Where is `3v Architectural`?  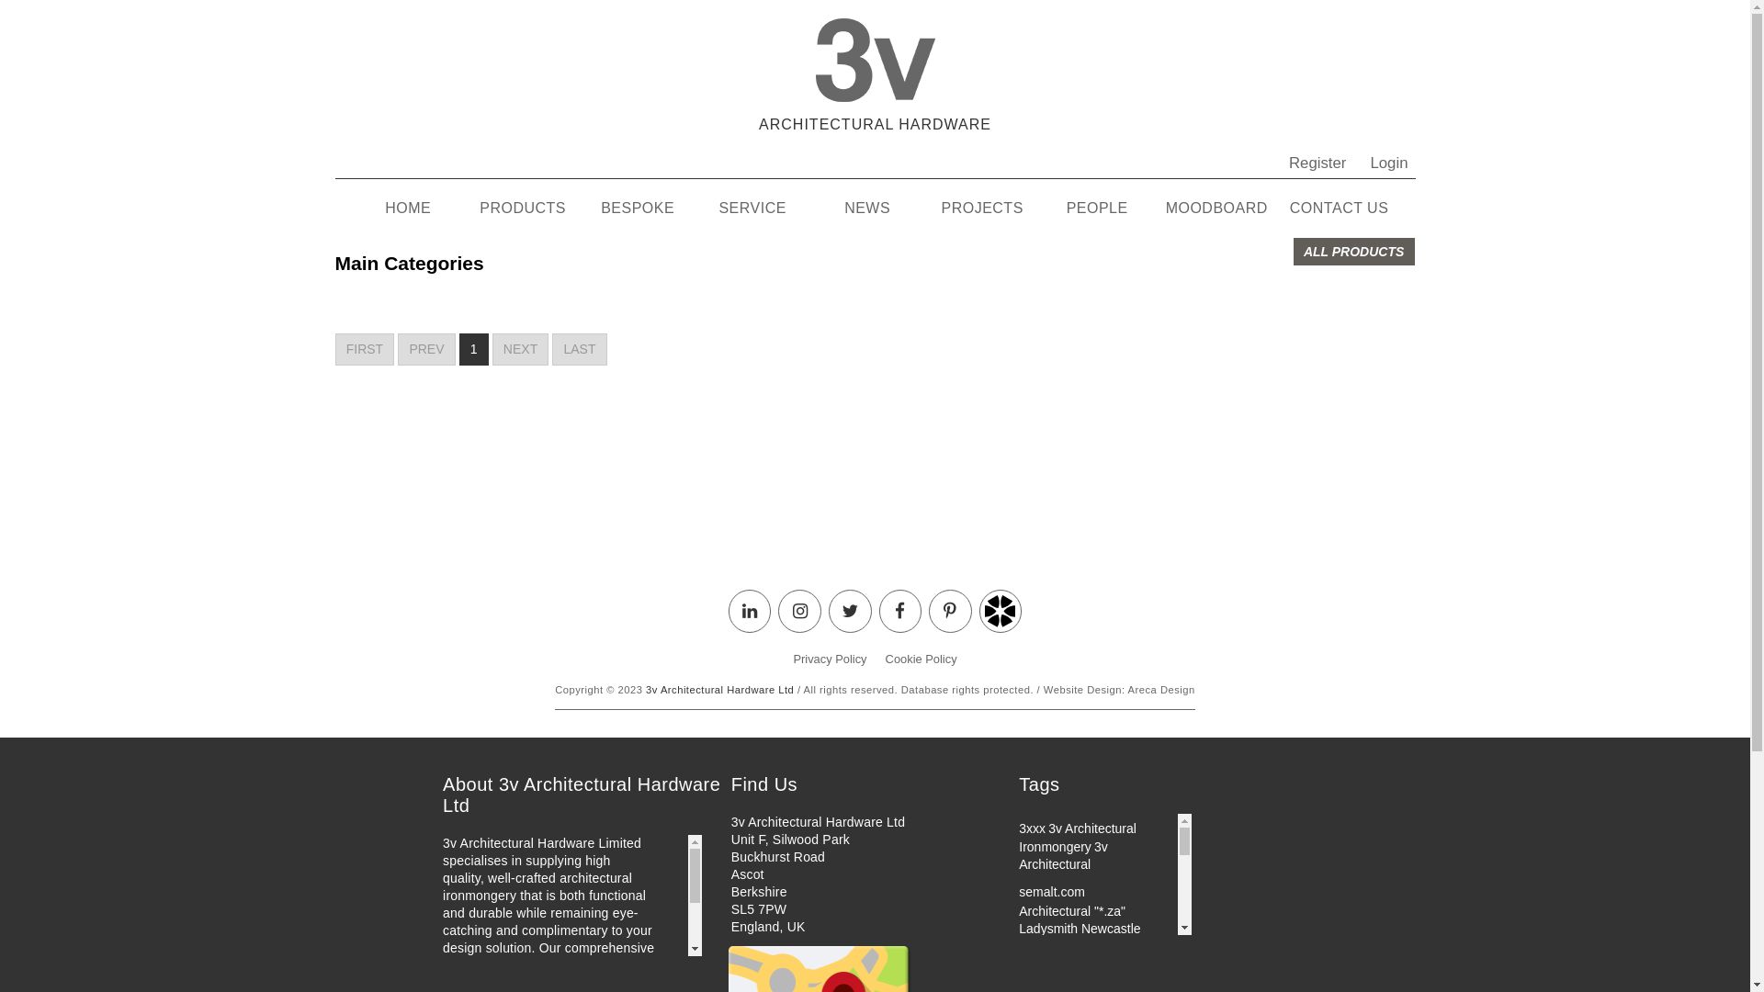
3v Architectural is located at coordinates (1064, 856).